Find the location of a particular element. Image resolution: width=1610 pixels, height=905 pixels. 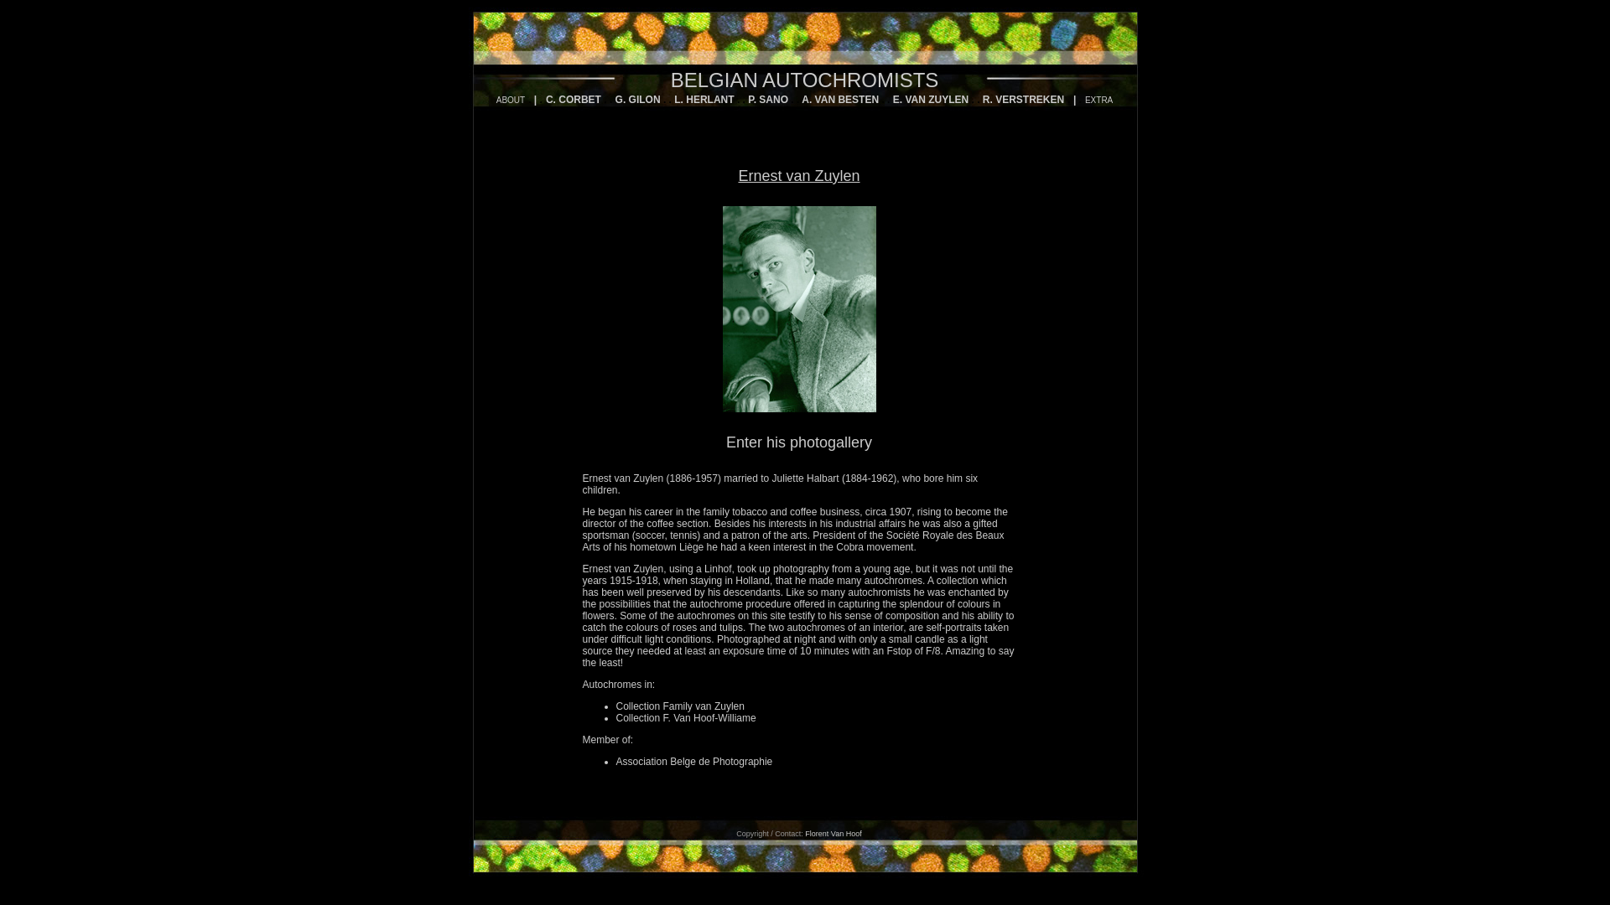

P. SANO is located at coordinates (768, 100).